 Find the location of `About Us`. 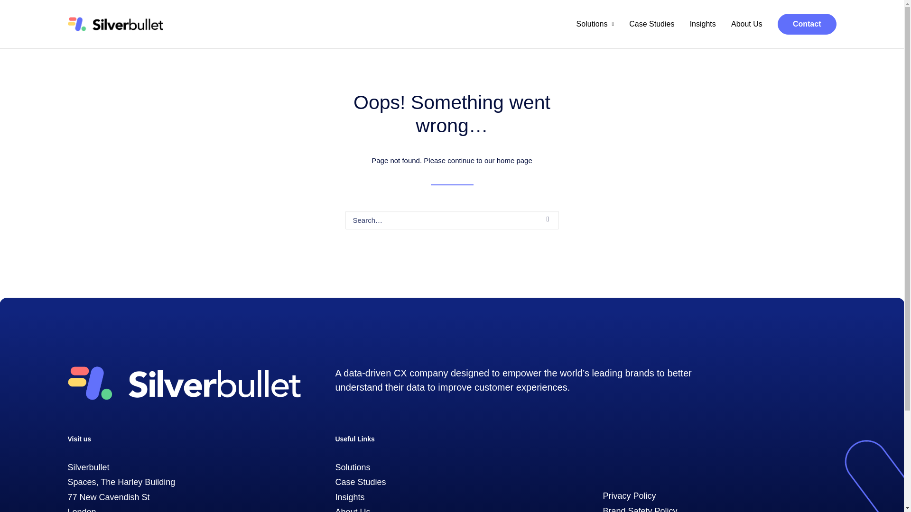

About Us is located at coordinates (746, 24).